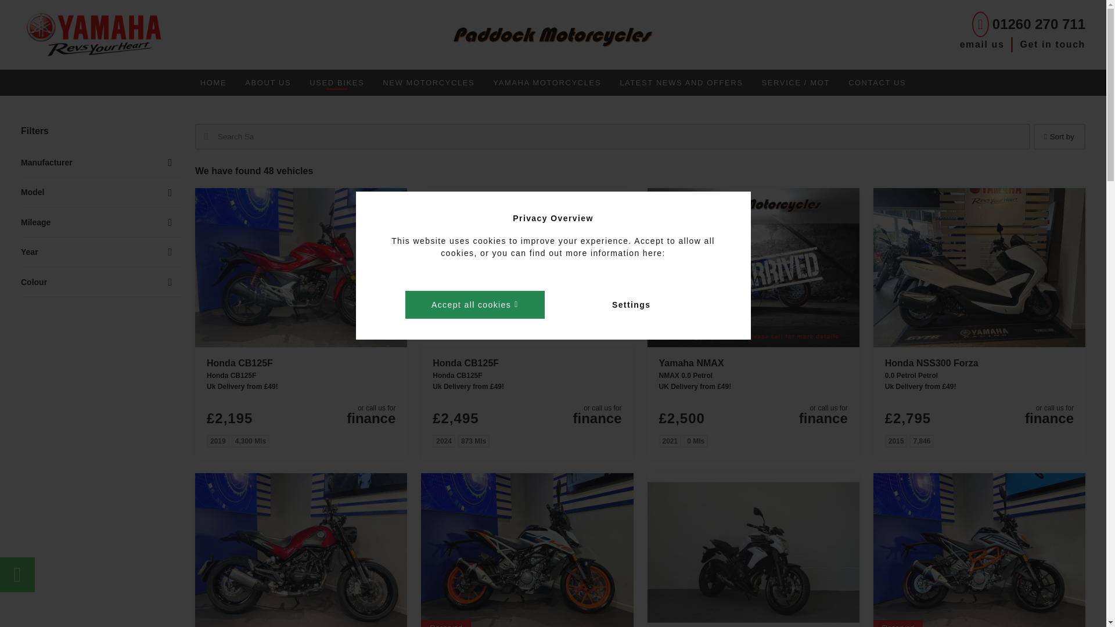 This screenshot has width=1115, height=627. Describe the element at coordinates (213, 82) in the screenshot. I see `HOME` at that location.